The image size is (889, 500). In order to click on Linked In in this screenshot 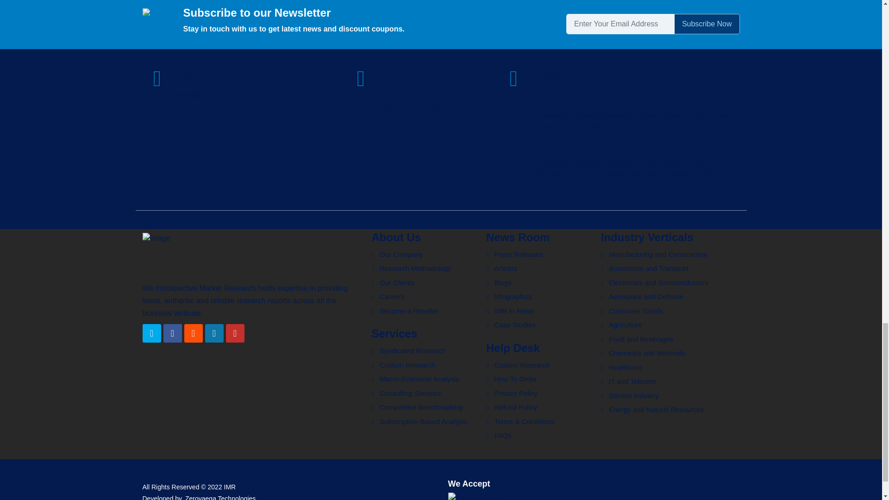, I will do `click(213, 333)`.